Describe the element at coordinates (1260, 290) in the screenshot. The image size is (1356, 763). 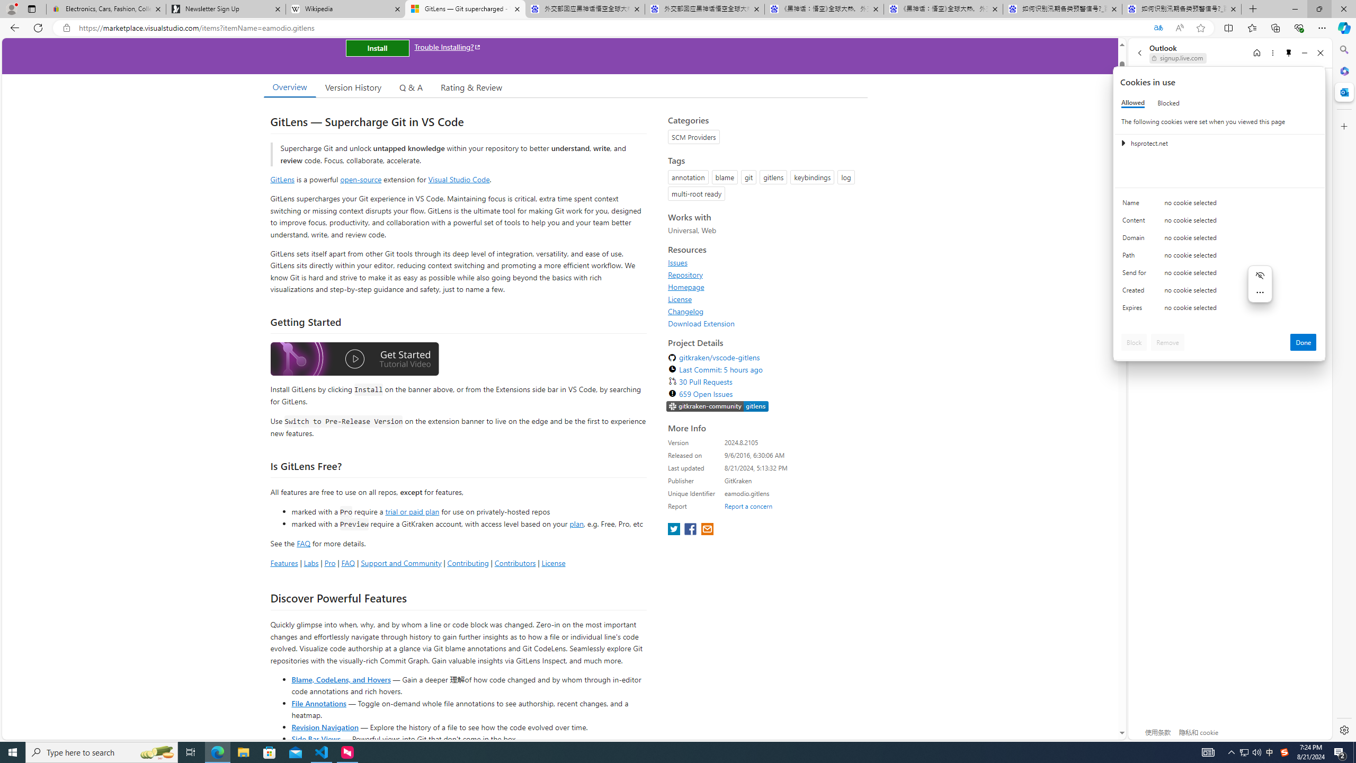
I see `Mini menu on text selection` at that location.